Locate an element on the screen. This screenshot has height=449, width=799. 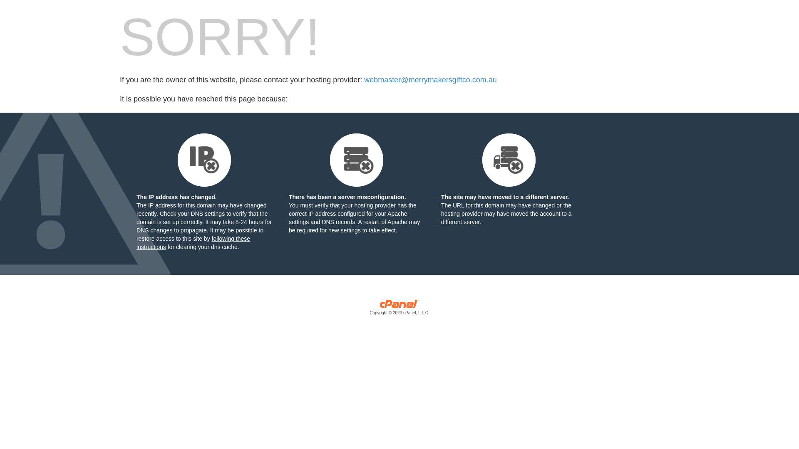
following these instructions is located at coordinates (193, 243).